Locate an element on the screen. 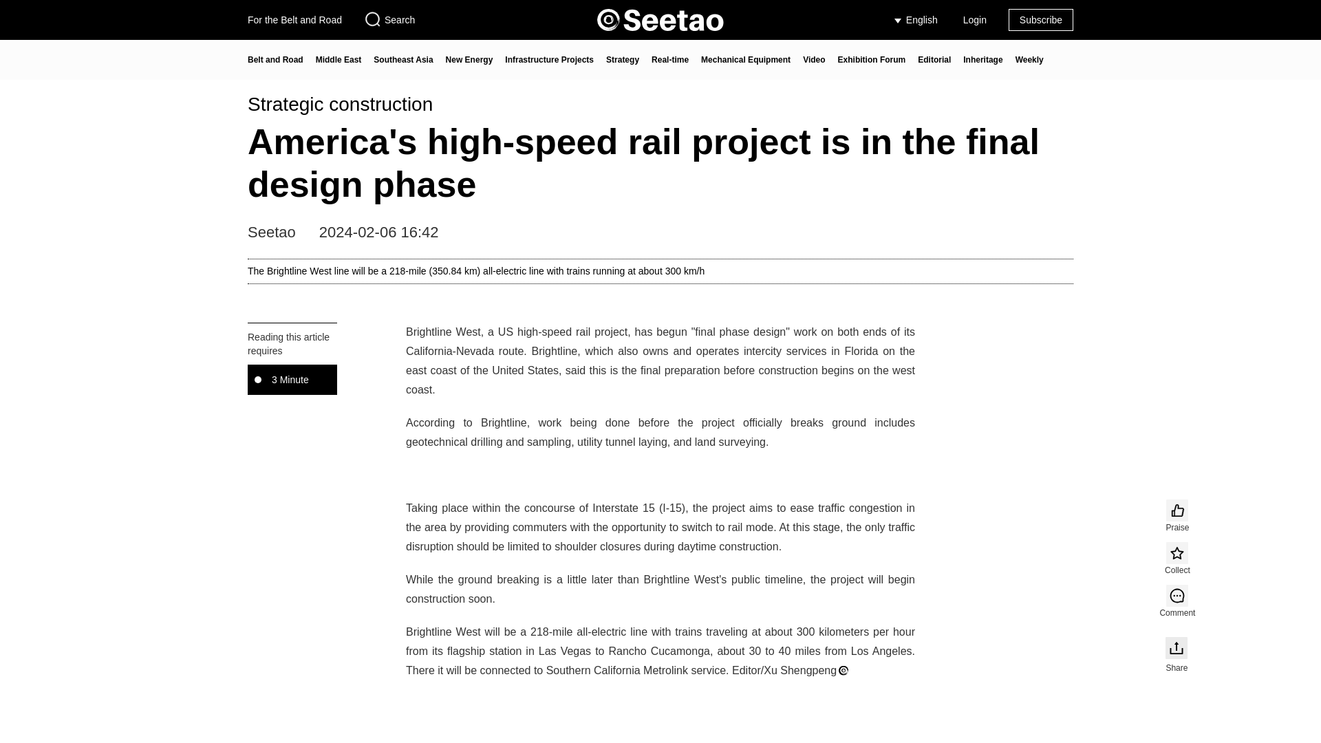 This screenshot has width=1321, height=743. Strategy is located at coordinates (623, 60).